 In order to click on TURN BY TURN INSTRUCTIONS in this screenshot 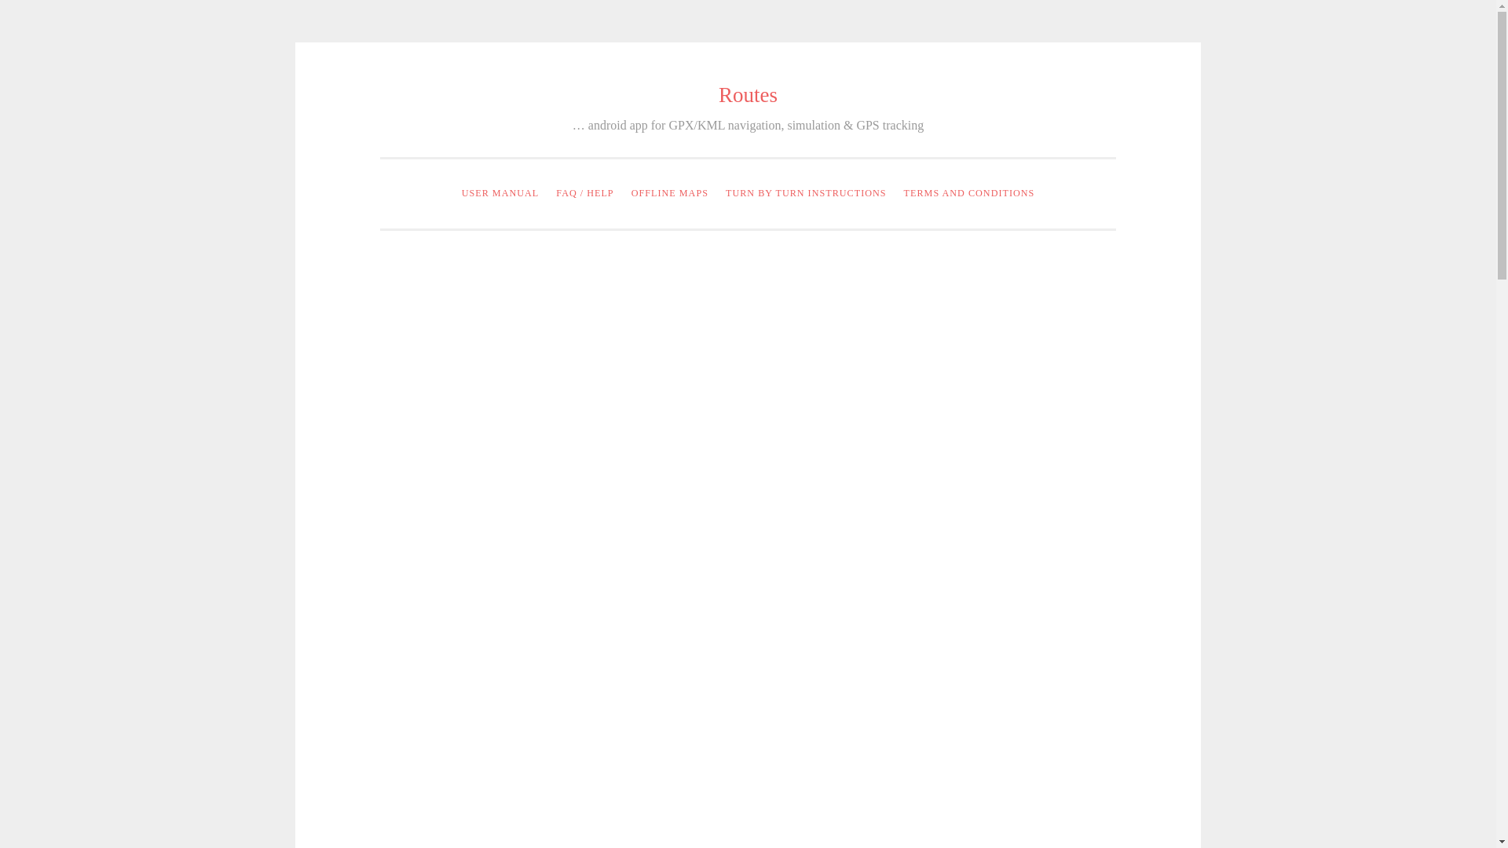, I will do `click(806, 193)`.